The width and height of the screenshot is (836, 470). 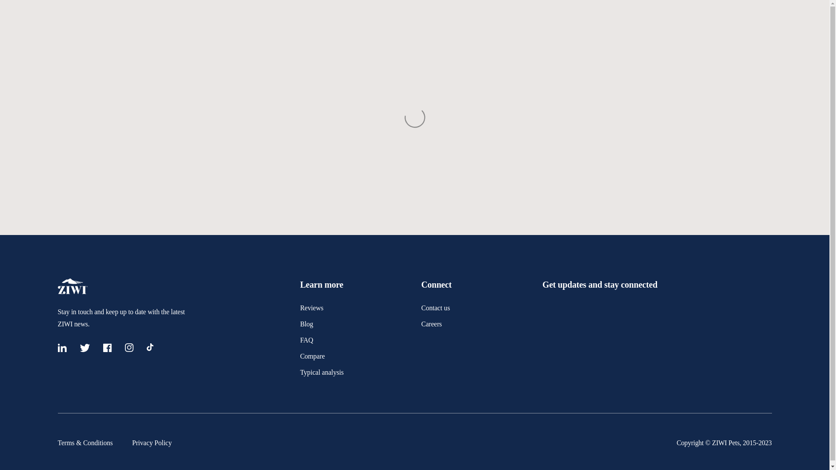 What do you see at coordinates (307, 340) in the screenshot?
I see `FAQ` at bounding box center [307, 340].